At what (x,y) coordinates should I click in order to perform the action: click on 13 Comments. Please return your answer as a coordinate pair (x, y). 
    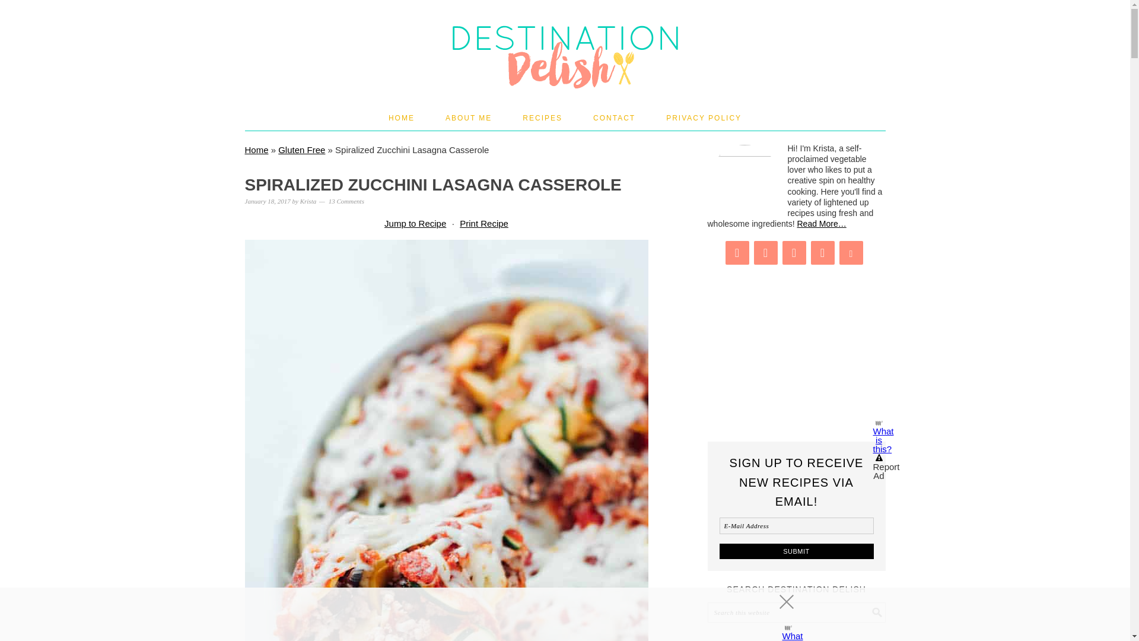
    Looking at the image, I should click on (346, 201).